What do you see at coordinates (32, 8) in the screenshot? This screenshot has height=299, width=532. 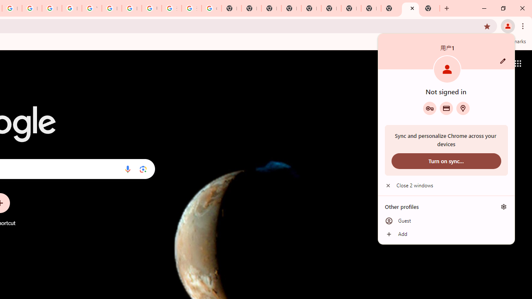 I see `Privacy Help Center - Policies Help` at bounding box center [32, 8].